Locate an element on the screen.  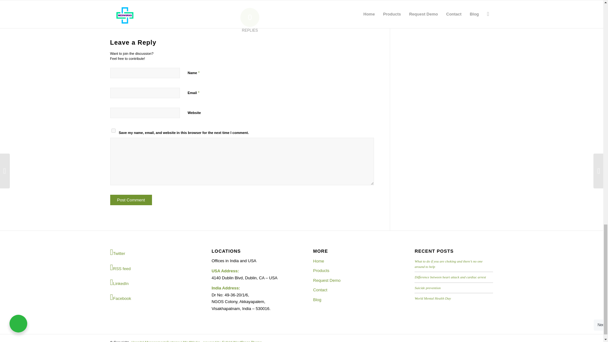
Twitter is located at coordinates (149, 253).